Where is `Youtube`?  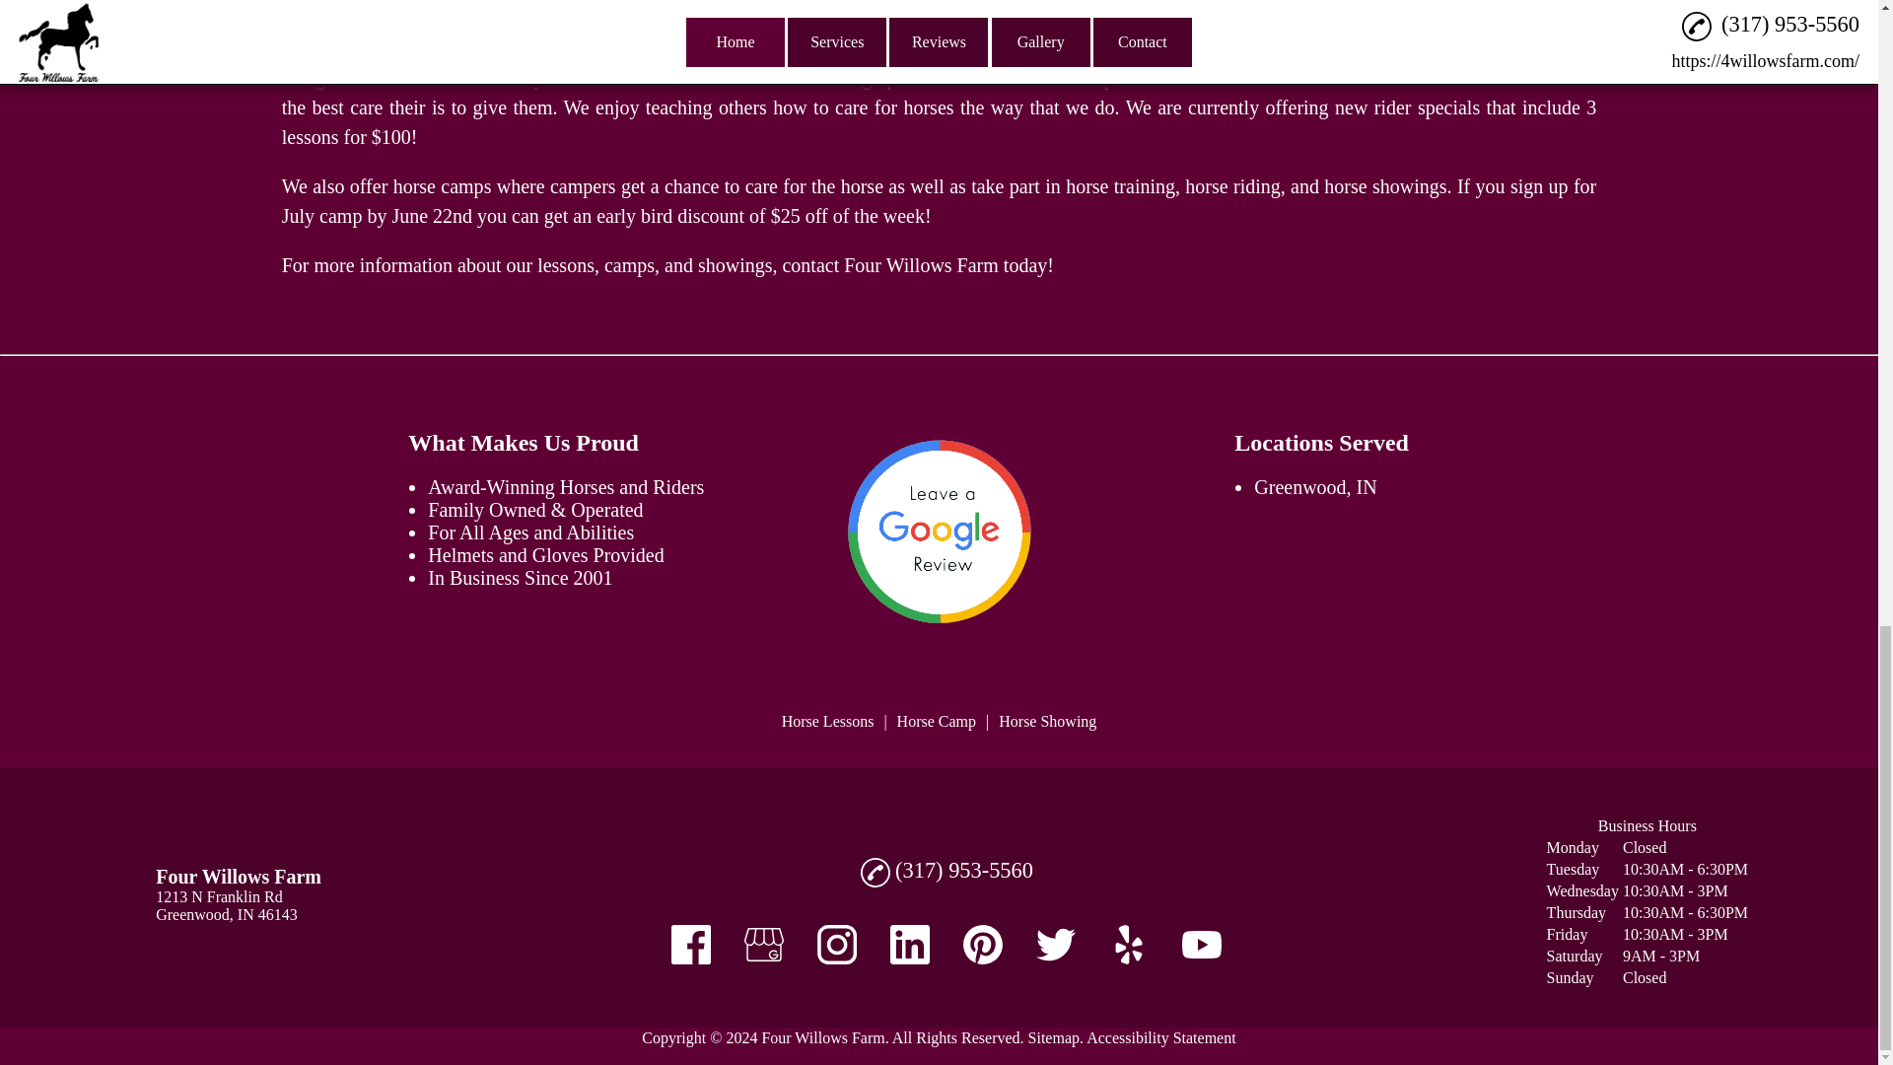 Youtube is located at coordinates (1201, 945).